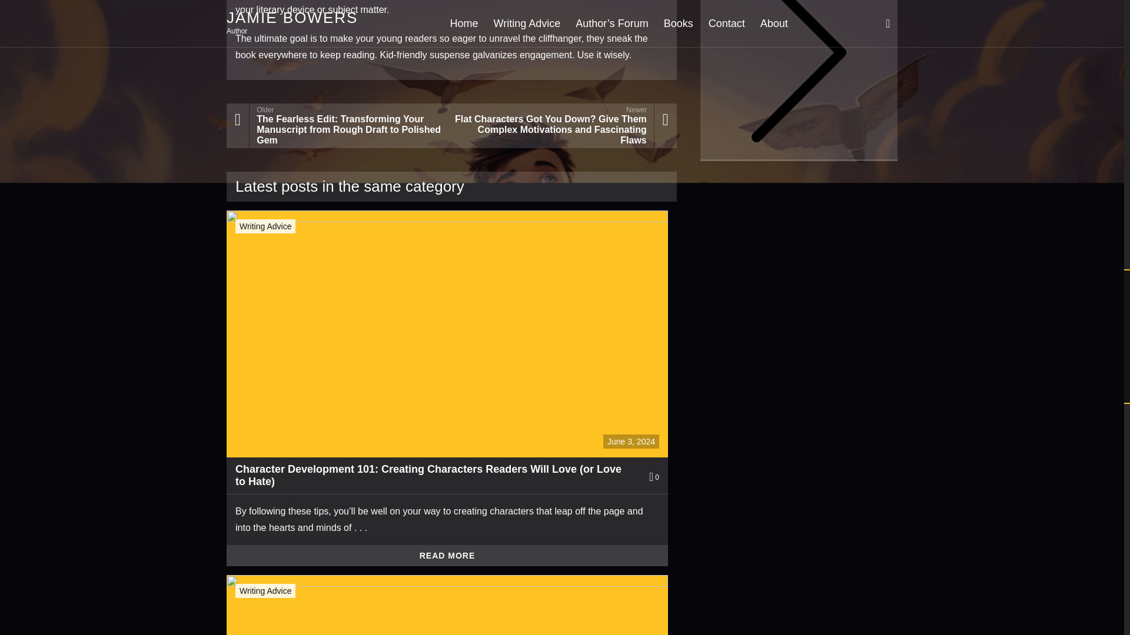 Image resolution: width=1130 pixels, height=635 pixels. What do you see at coordinates (265, 226) in the screenshot?
I see `Writing Advice` at bounding box center [265, 226].